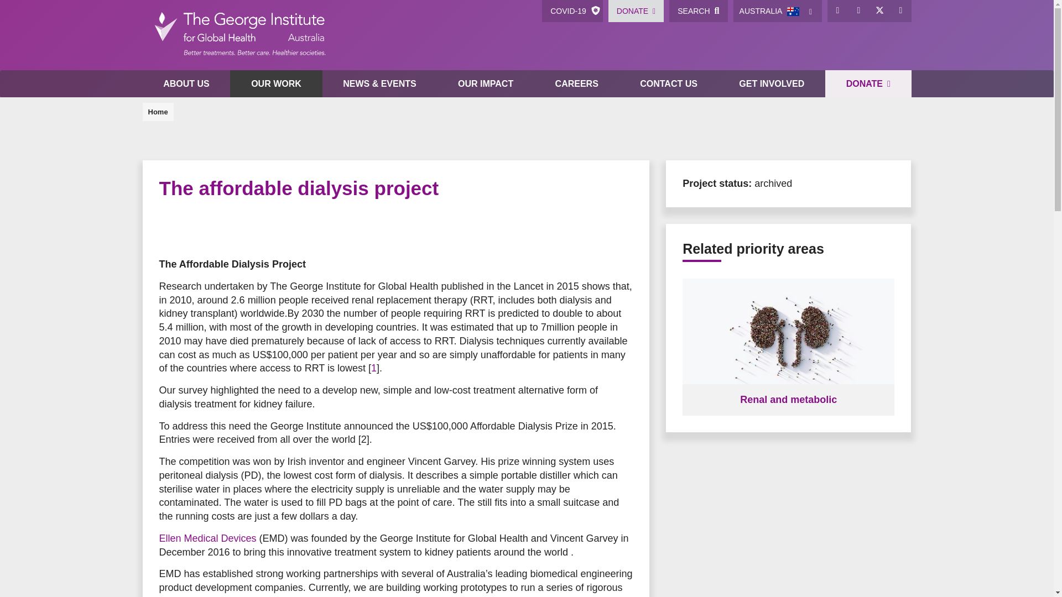 The width and height of the screenshot is (1062, 597). What do you see at coordinates (636, 11) in the screenshot?
I see `DONATE` at bounding box center [636, 11].